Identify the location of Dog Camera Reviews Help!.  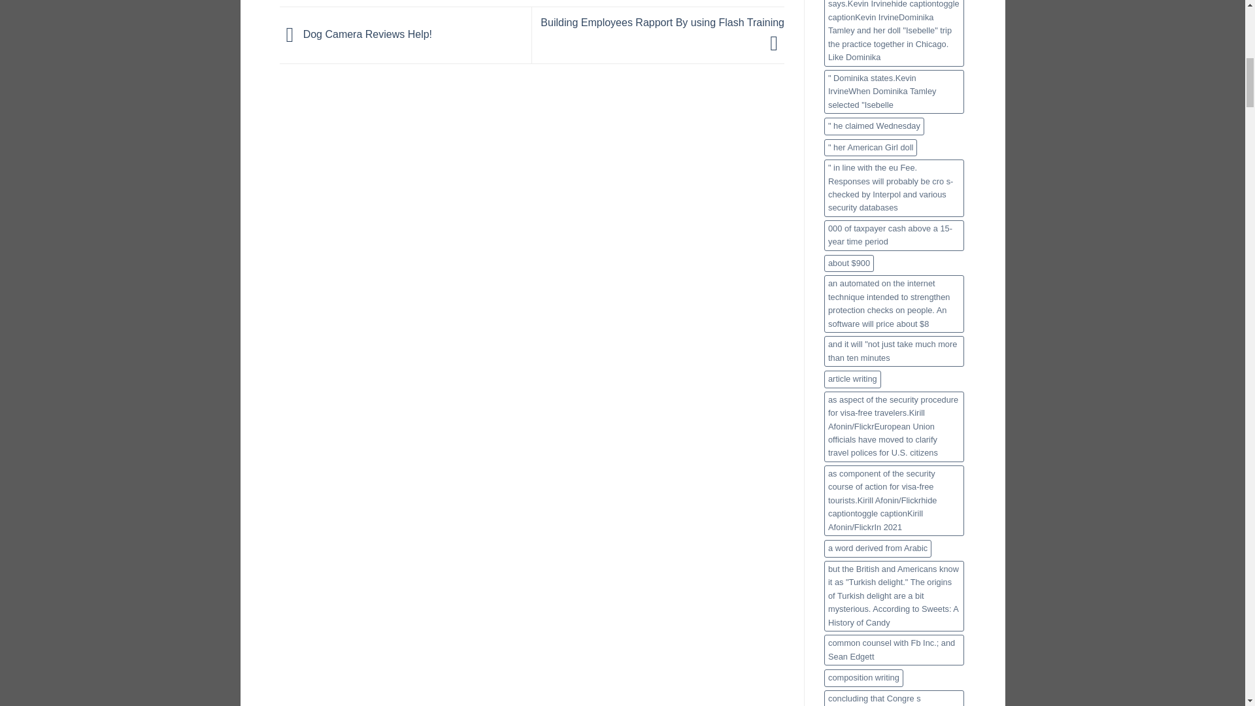
(356, 34).